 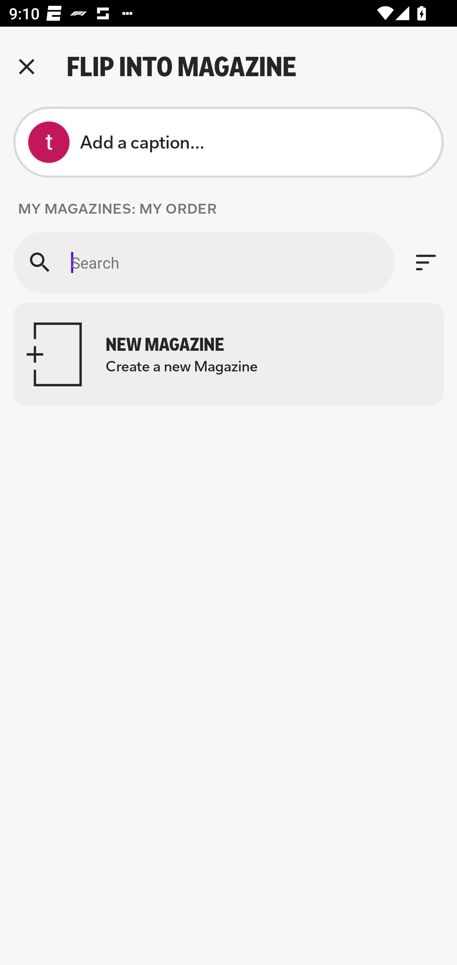 I want to click on Search, so click(x=204, y=262).